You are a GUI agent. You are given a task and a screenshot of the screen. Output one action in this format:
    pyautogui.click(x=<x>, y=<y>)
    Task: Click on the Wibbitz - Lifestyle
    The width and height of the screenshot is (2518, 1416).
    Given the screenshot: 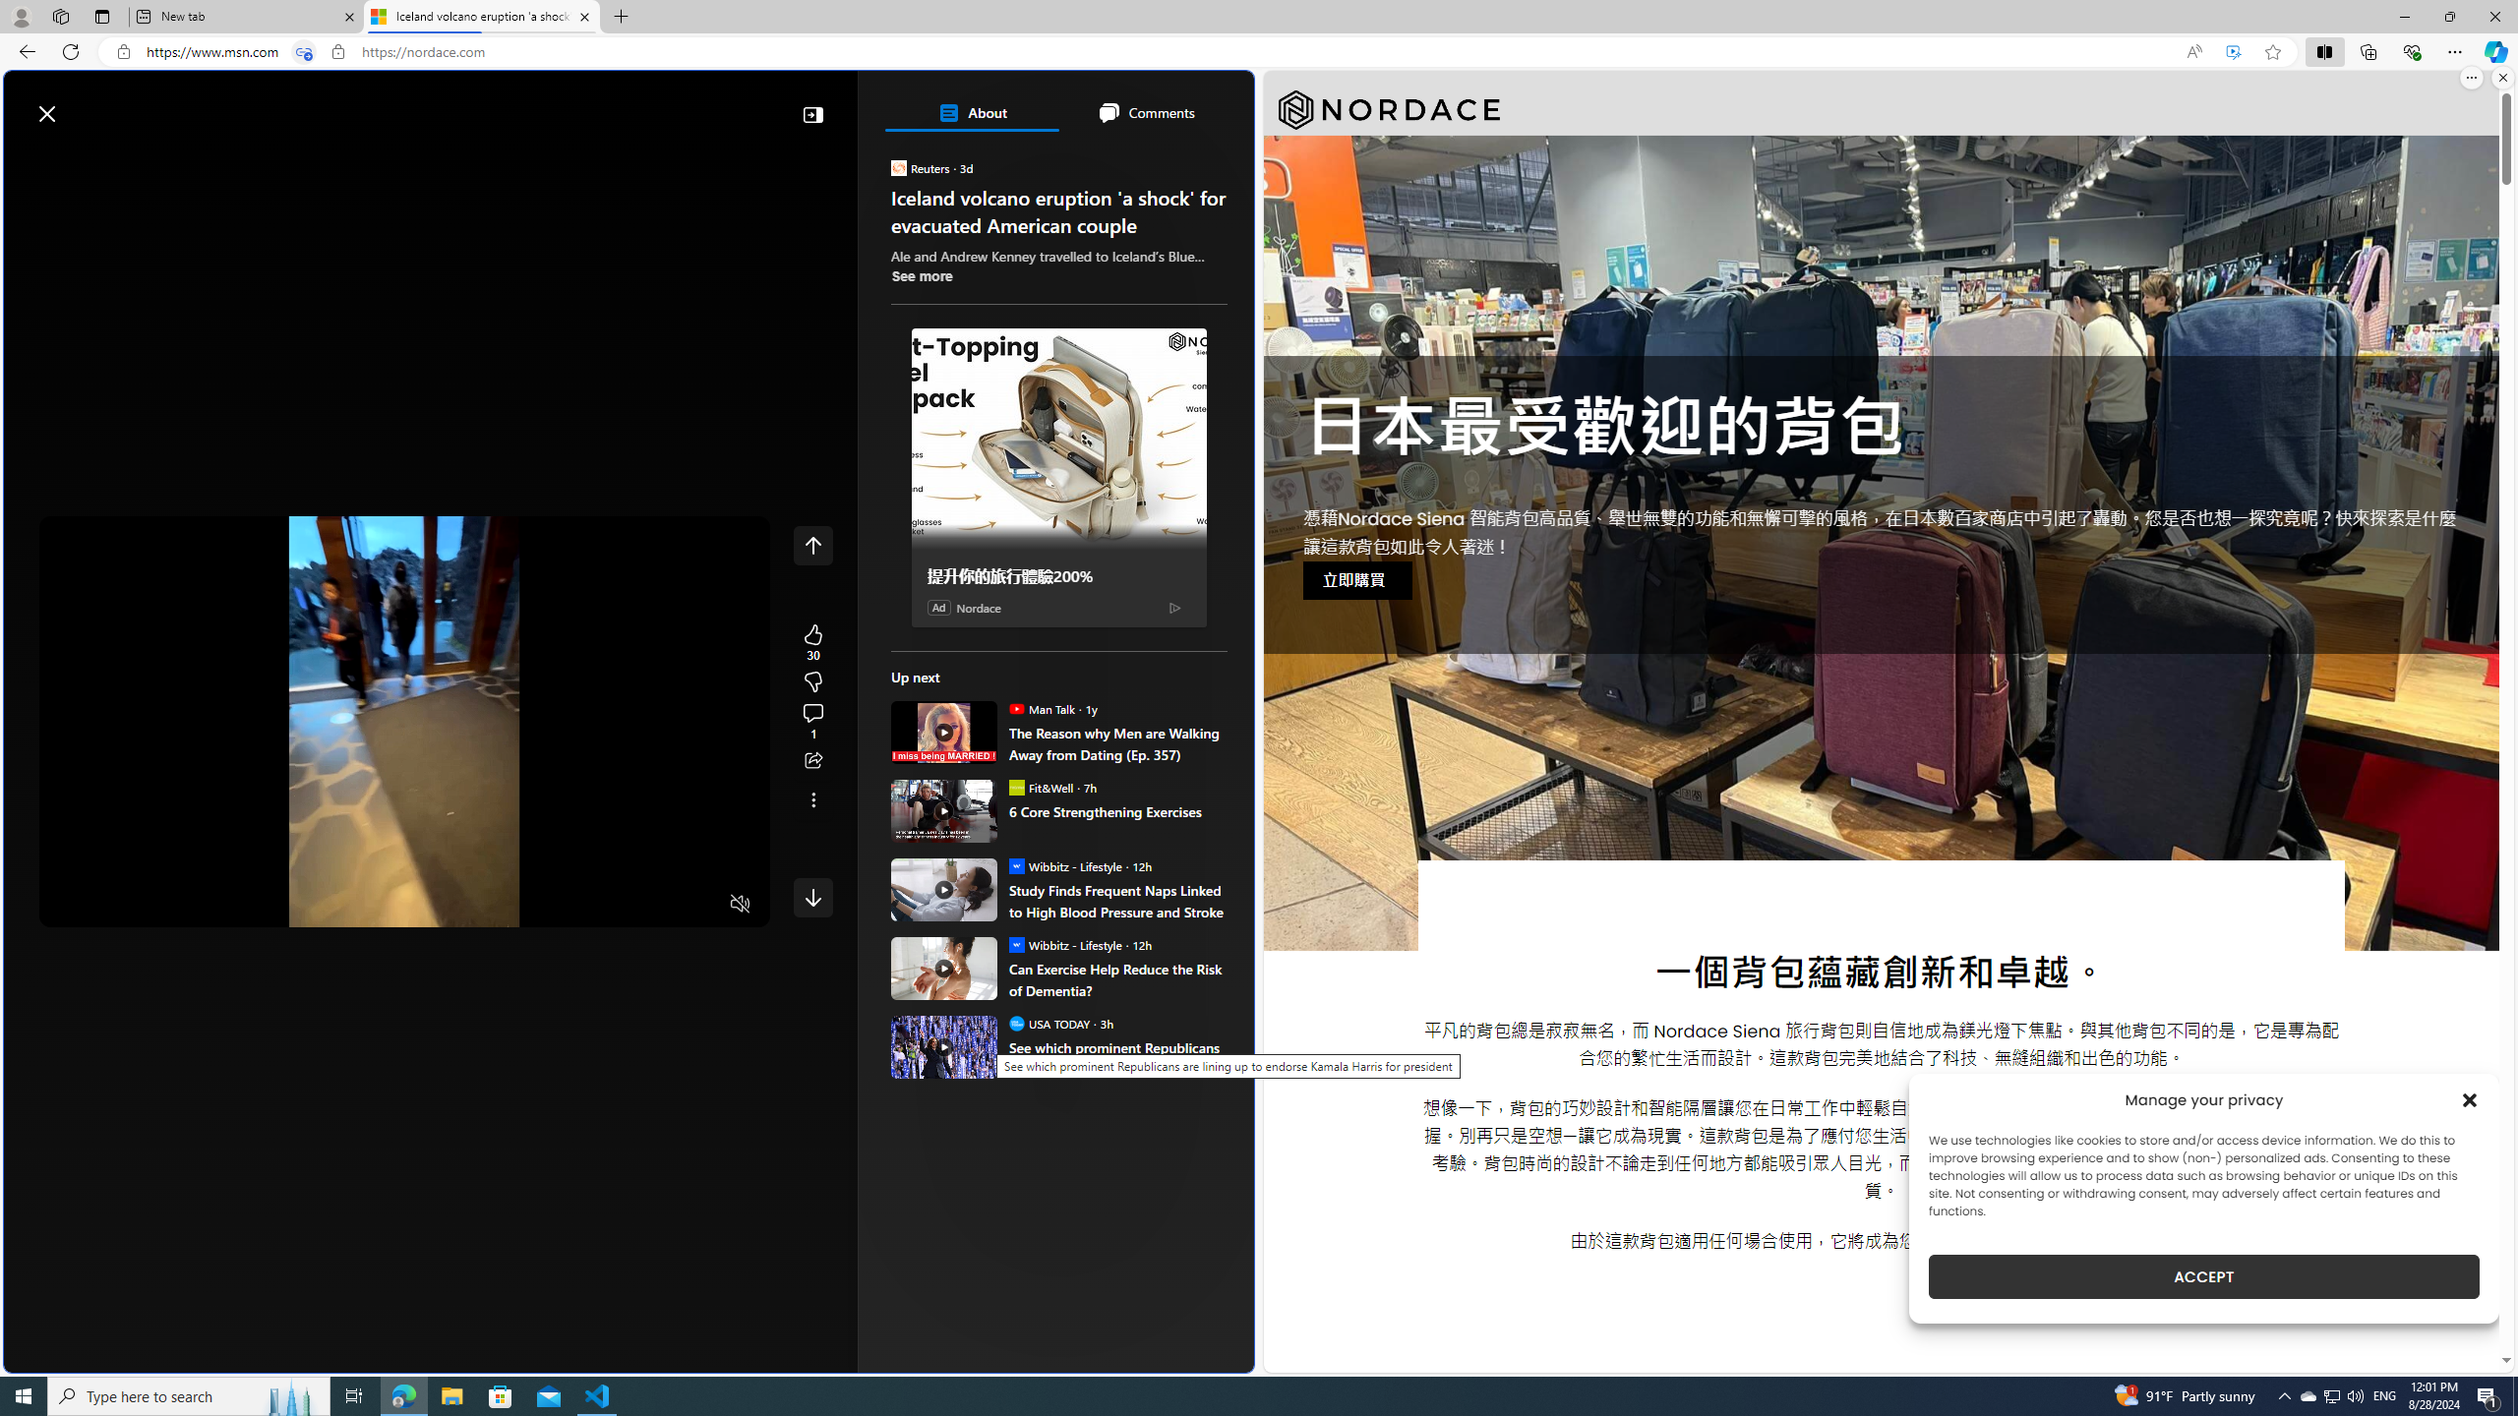 What is the action you would take?
    pyautogui.click(x=1015, y=944)
    